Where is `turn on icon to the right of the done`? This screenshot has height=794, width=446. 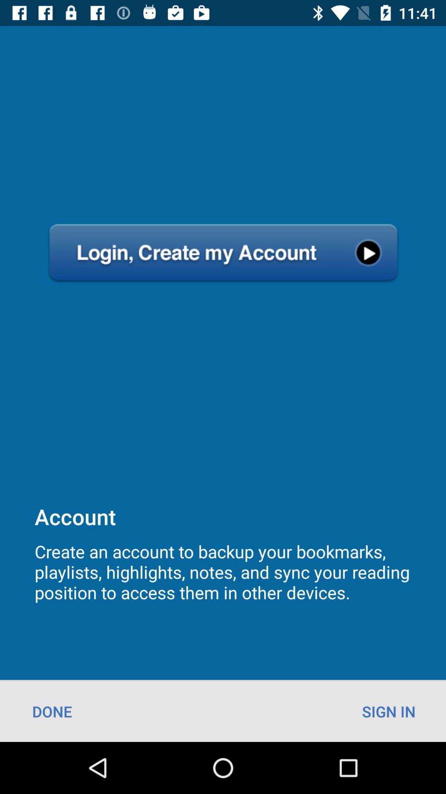
turn on icon to the right of the done is located at coordinates (389, 711).